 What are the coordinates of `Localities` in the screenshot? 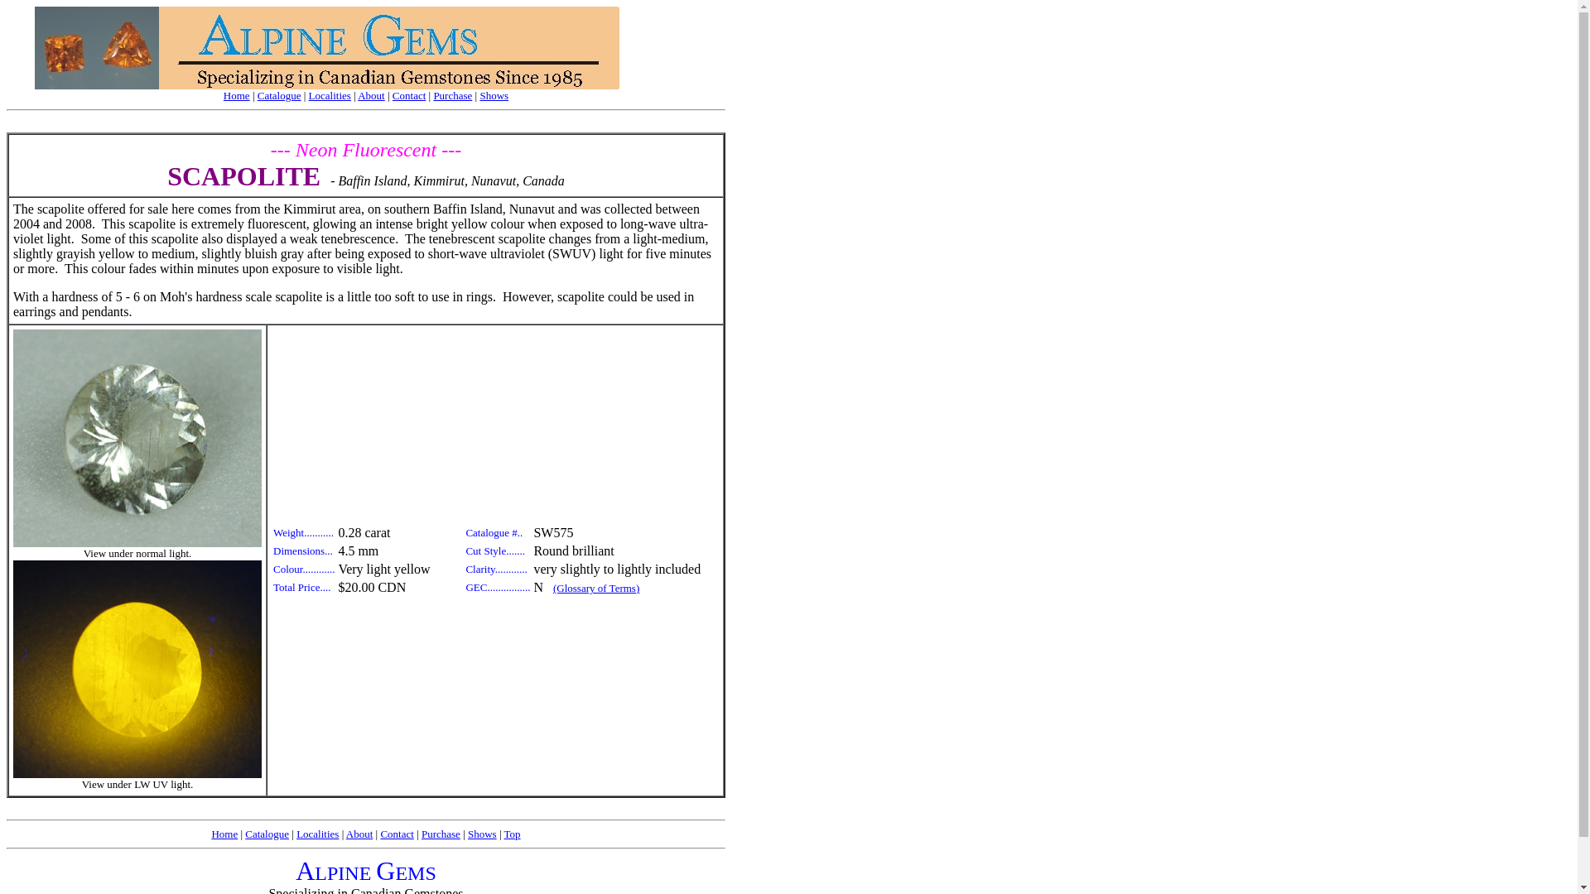 It's located at (330, 96).